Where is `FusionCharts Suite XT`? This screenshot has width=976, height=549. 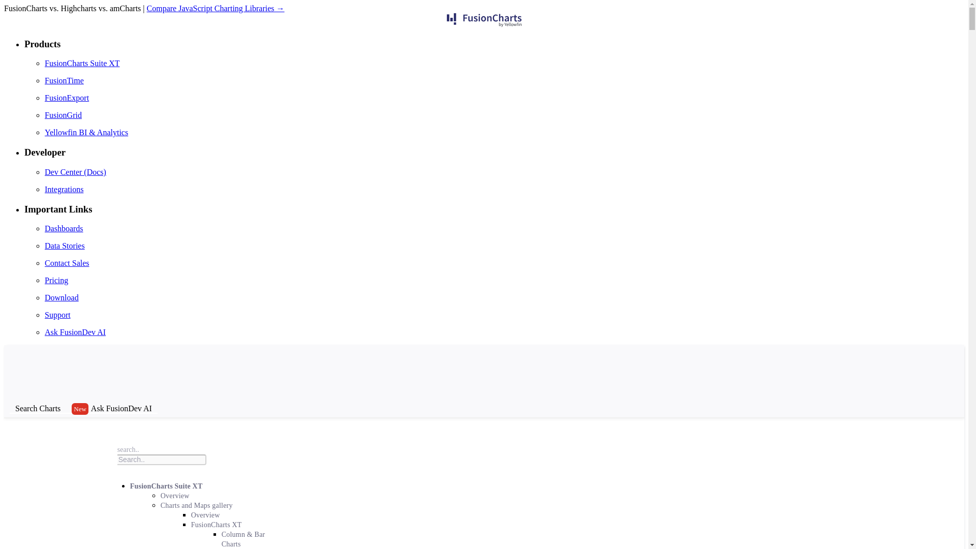 FusionCharts Suite XT is located at coordinates (171, 486).